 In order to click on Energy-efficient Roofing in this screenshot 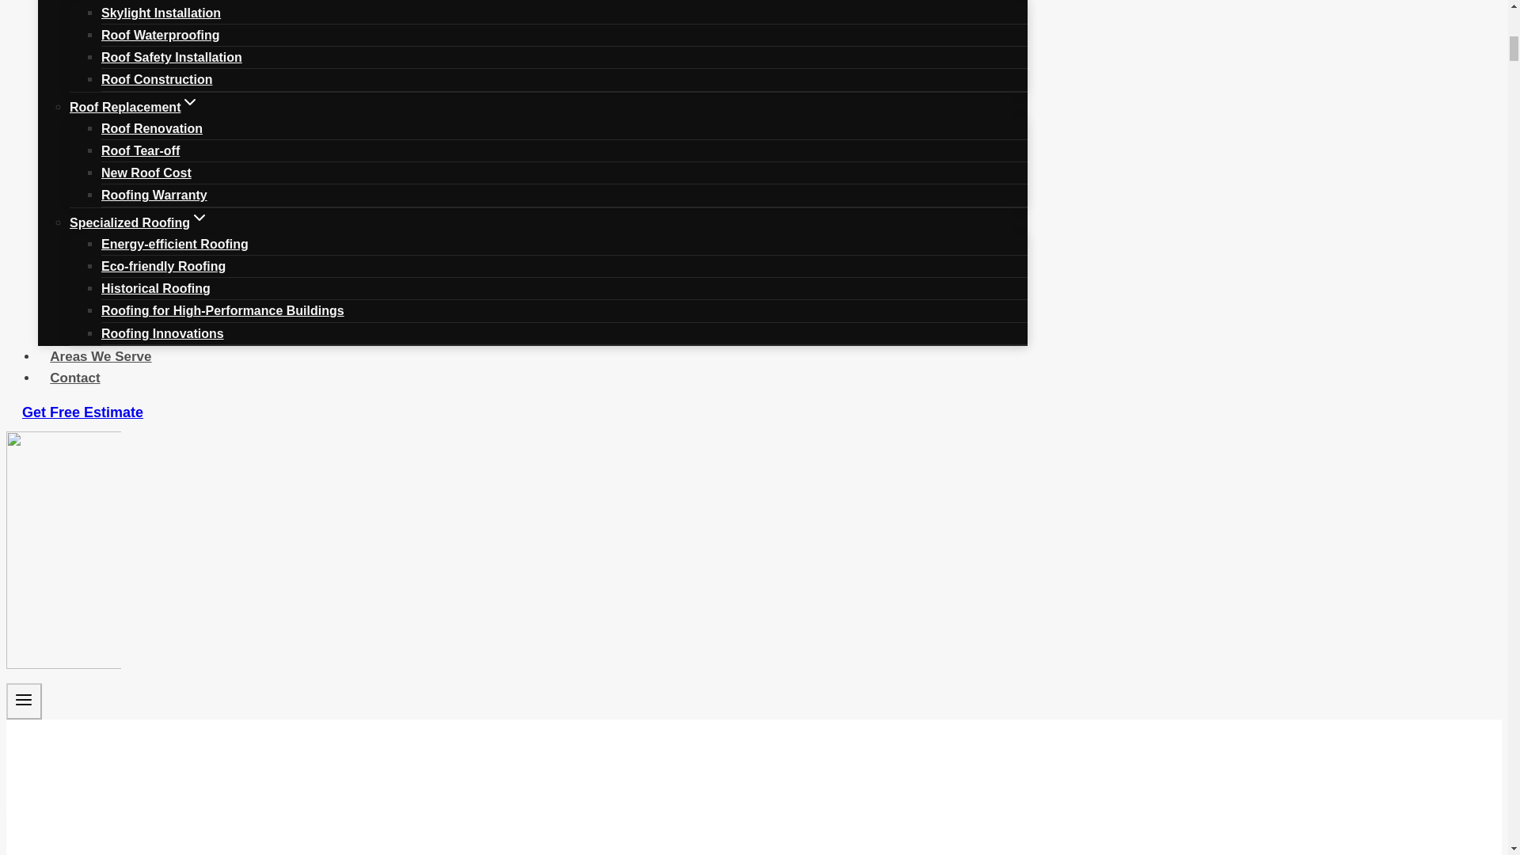, I will do `click(175, 244)`.